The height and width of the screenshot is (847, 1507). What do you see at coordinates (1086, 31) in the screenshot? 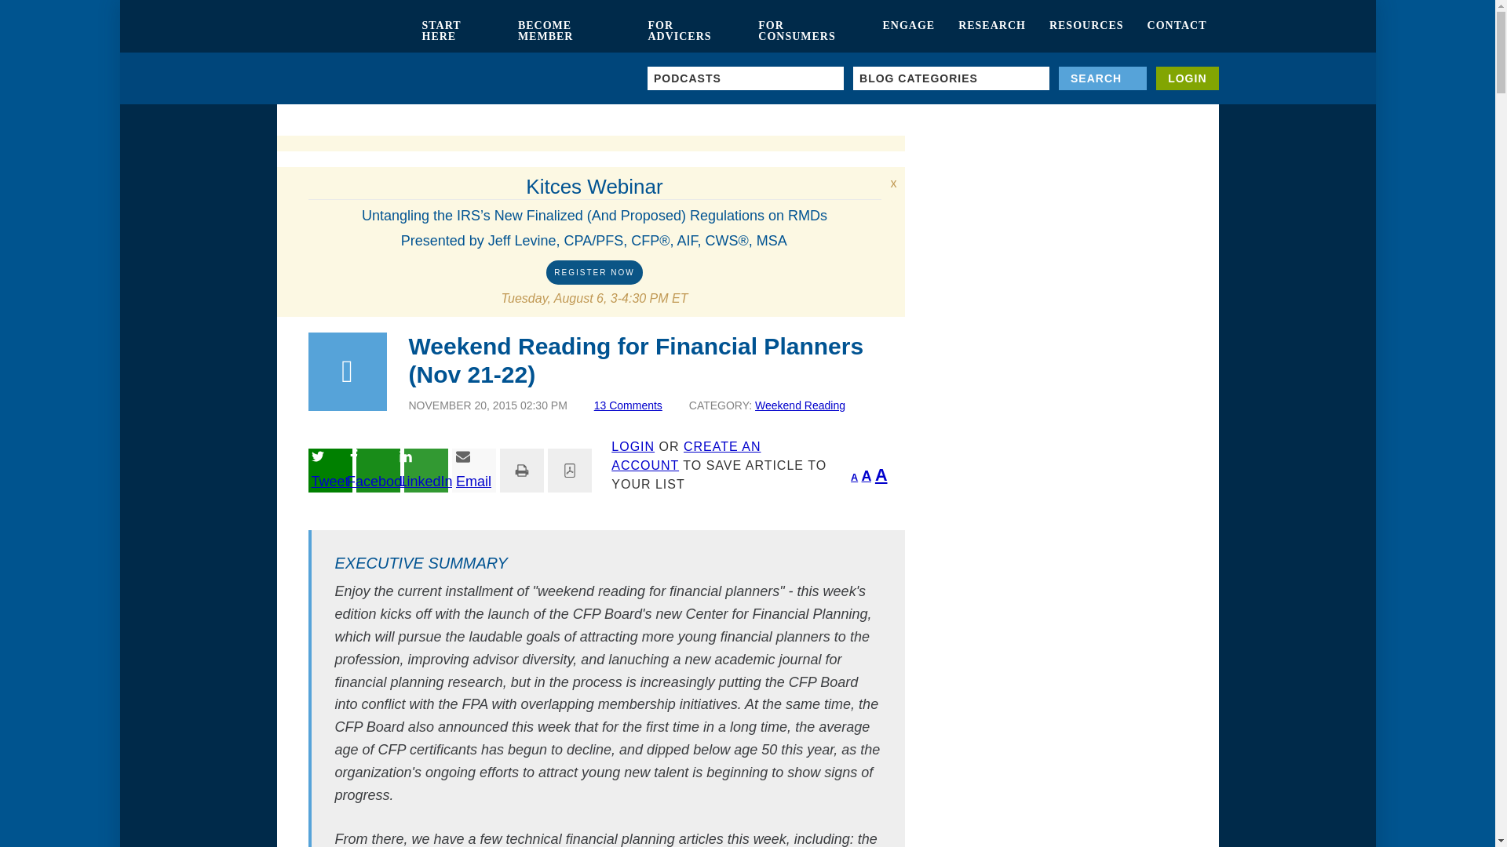
I see `RESOURCES` at bounding box center [1086, 31].